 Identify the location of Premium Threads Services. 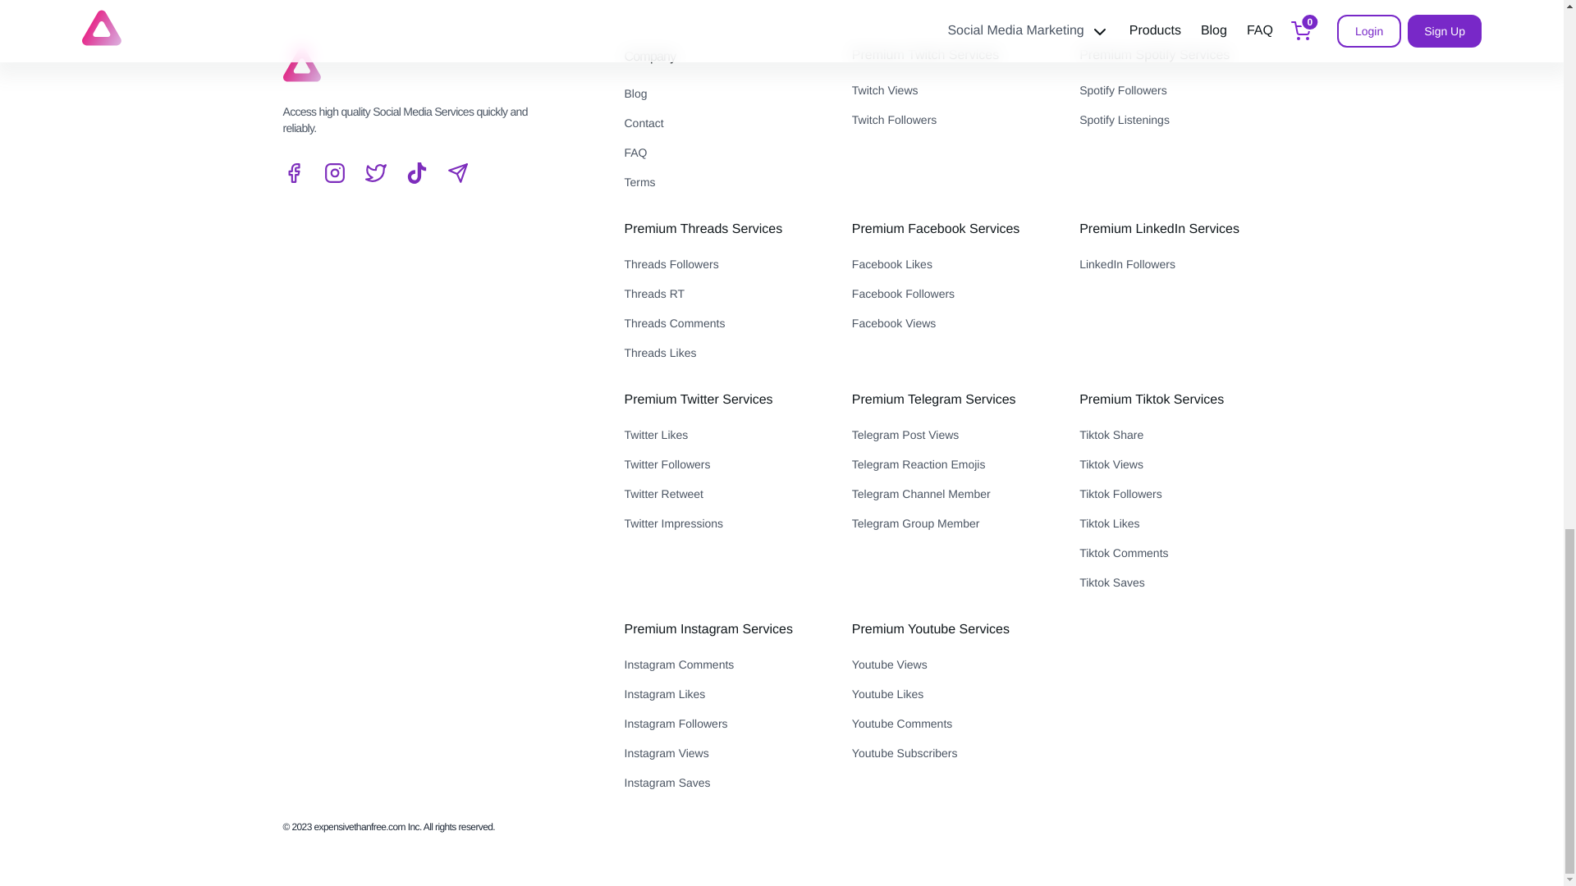
(703, 230).